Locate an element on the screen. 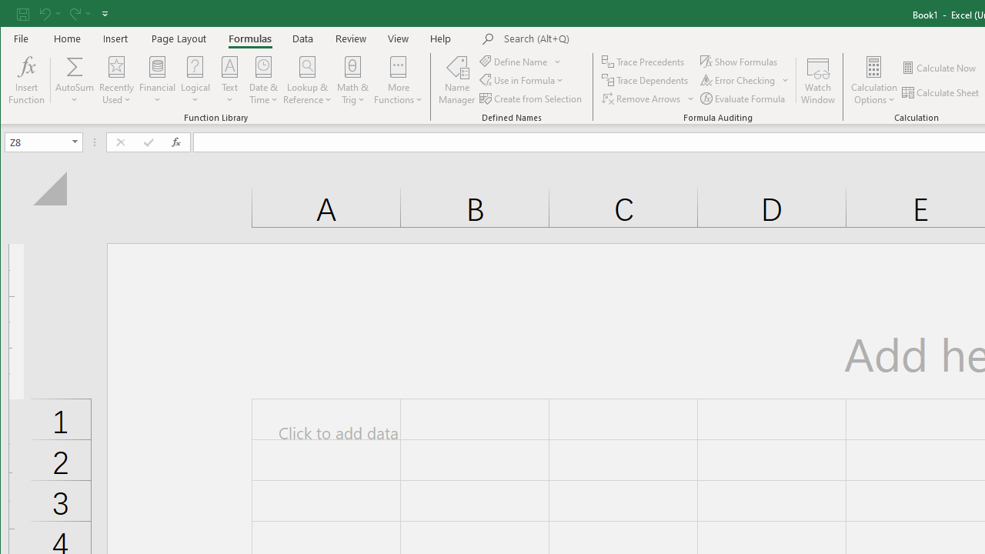 The image size is (985, 554). Calculate Now is located at coordinates (940, 68).